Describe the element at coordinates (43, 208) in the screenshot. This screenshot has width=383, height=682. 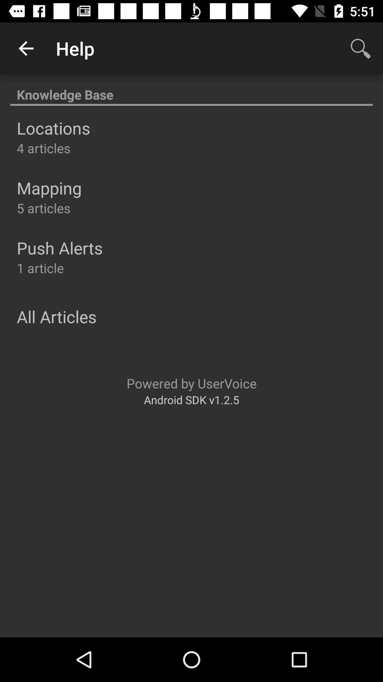
I see `turn on the 5 articles icon` at that location.